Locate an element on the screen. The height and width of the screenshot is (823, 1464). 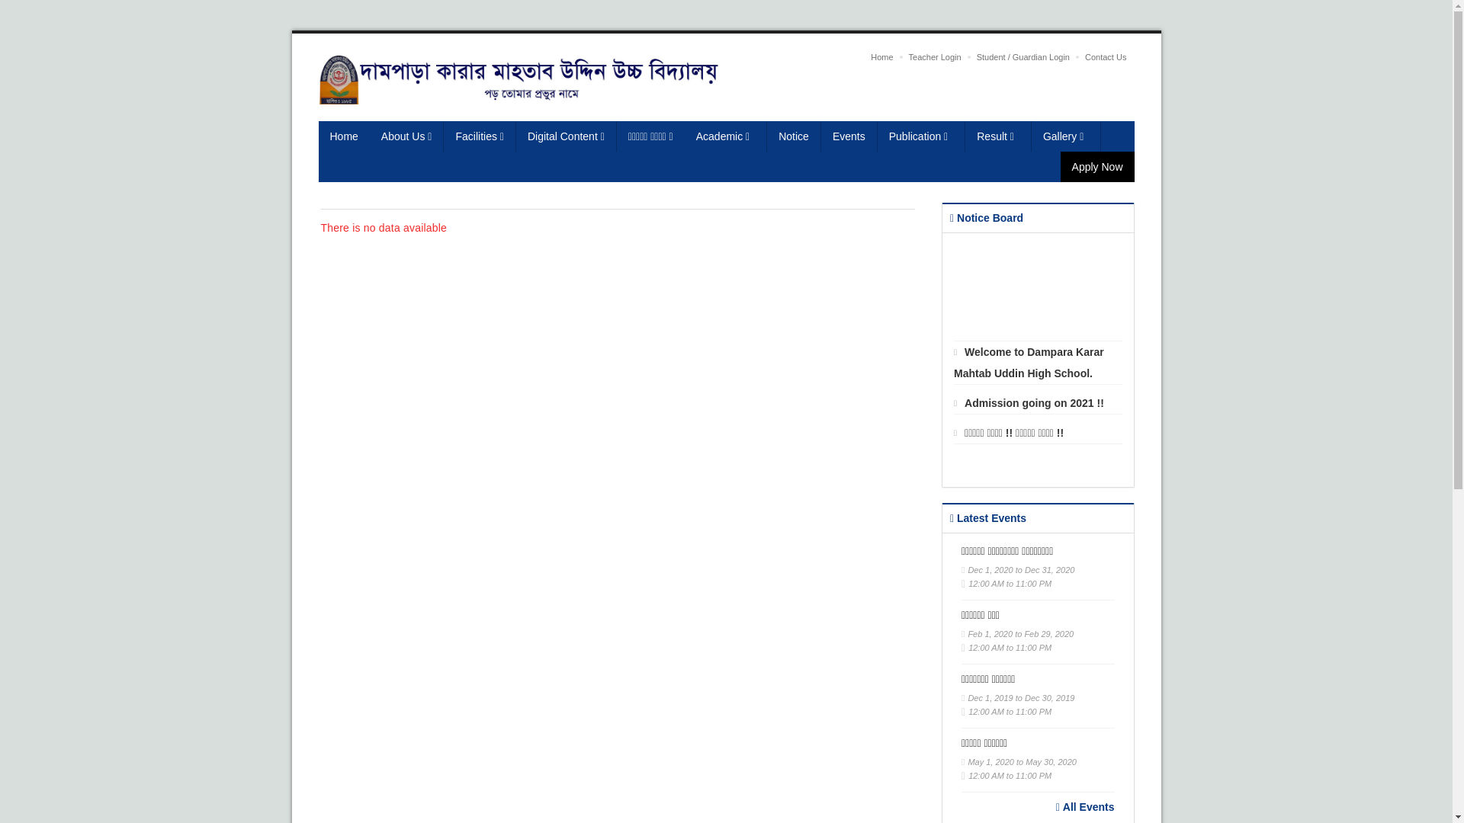
Home is located at coordinates (345, 136).